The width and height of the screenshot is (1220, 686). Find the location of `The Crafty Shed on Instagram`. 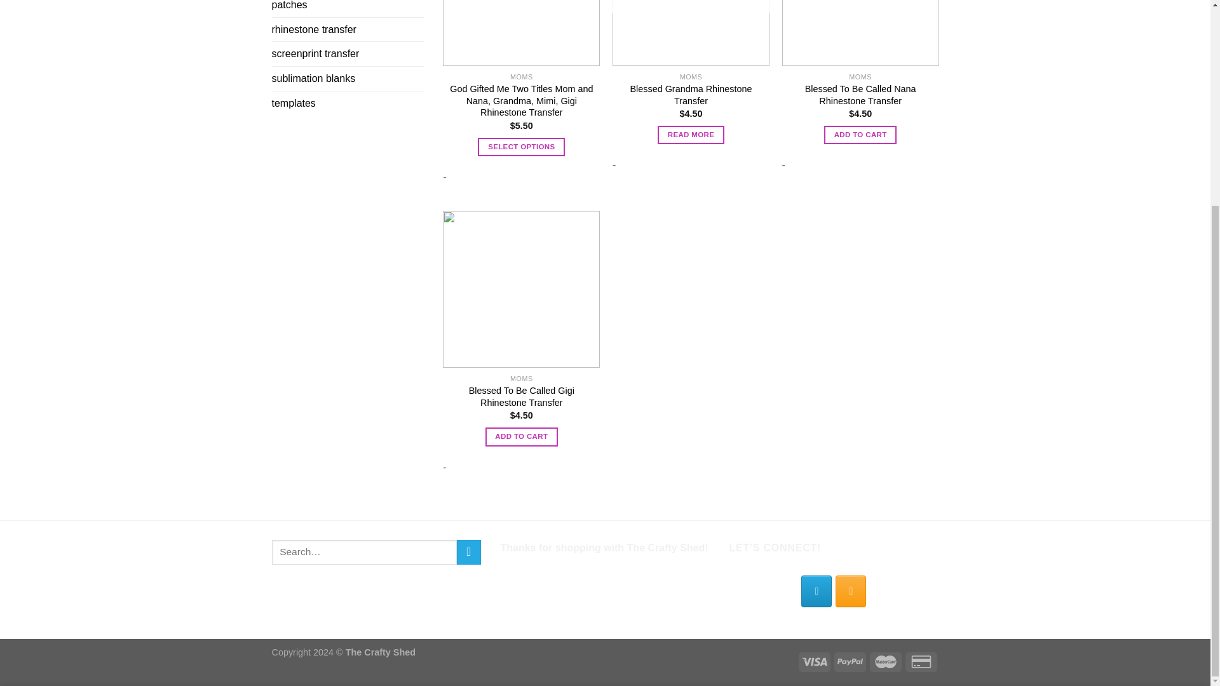

The Crafty Shed on Instagram is located at coordinates (851, 591).